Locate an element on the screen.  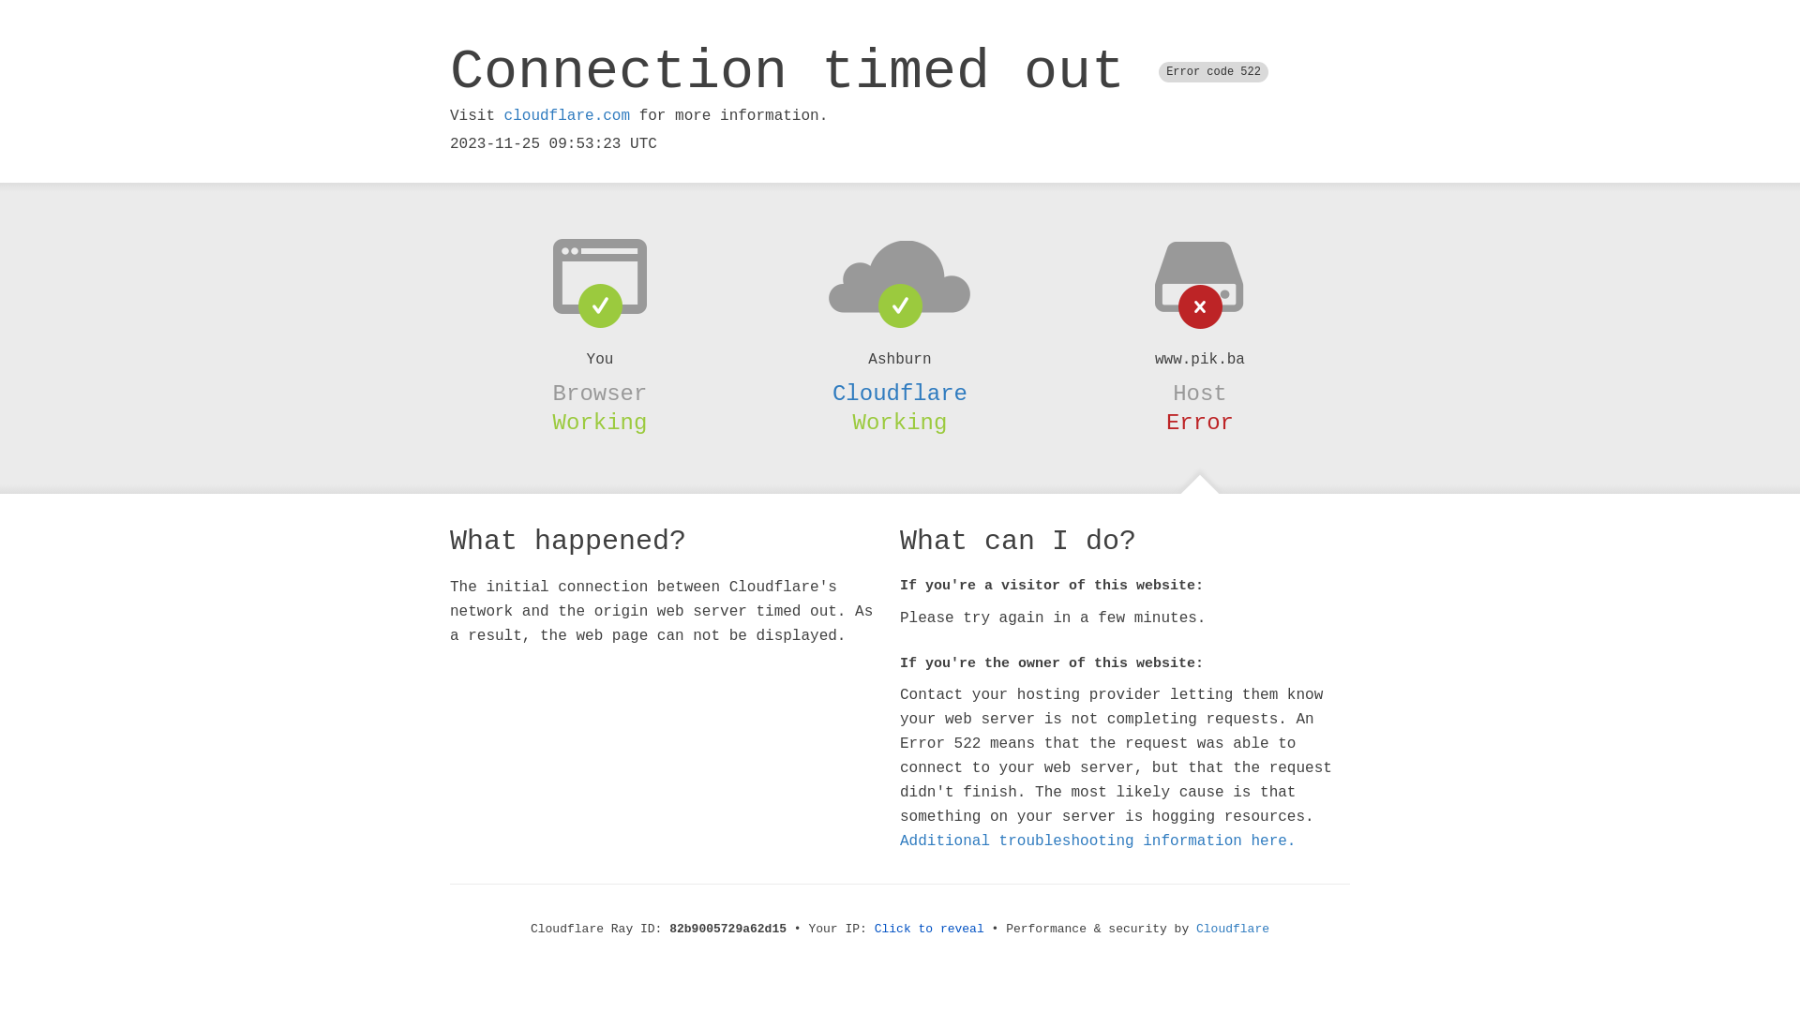
Cloudflare is located at coordinates (900, 394).